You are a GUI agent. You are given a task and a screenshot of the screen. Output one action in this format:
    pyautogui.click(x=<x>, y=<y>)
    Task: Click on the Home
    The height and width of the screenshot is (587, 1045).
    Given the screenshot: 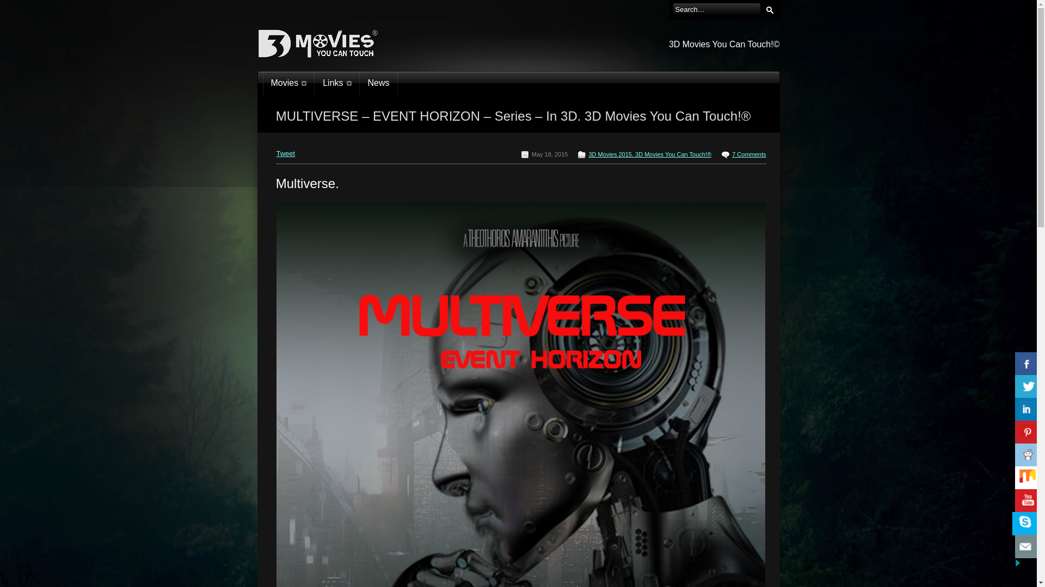 What is the action you would take?
    pyautogui.click(x=321, y=128)
    